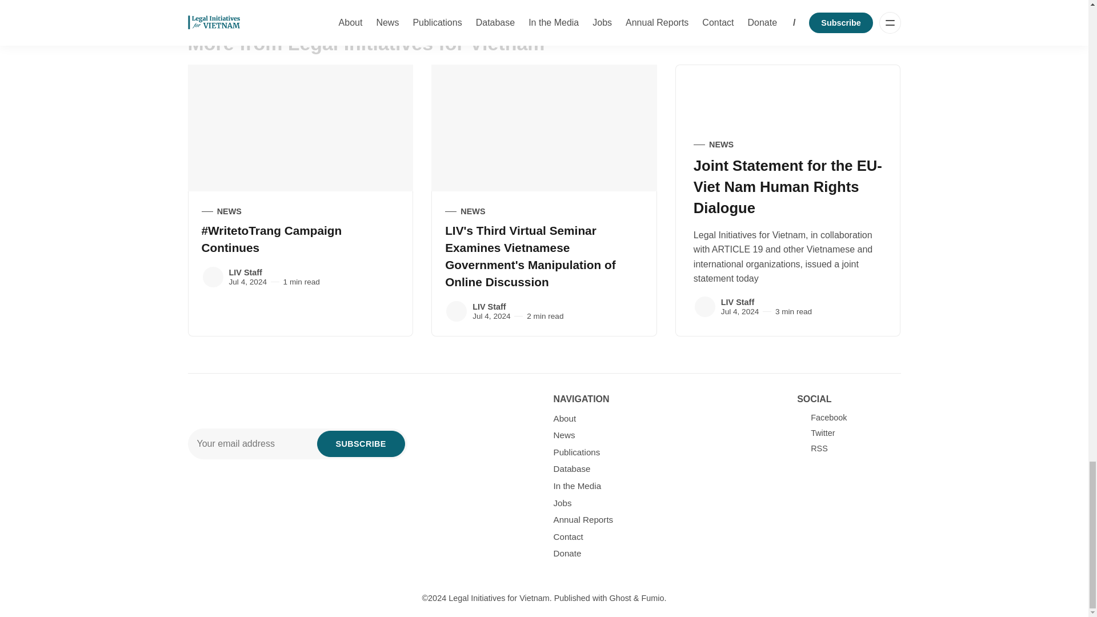 The width and height of the screenshot is (1097, 617). I want to click on LIV Staff, so click(457, 311).